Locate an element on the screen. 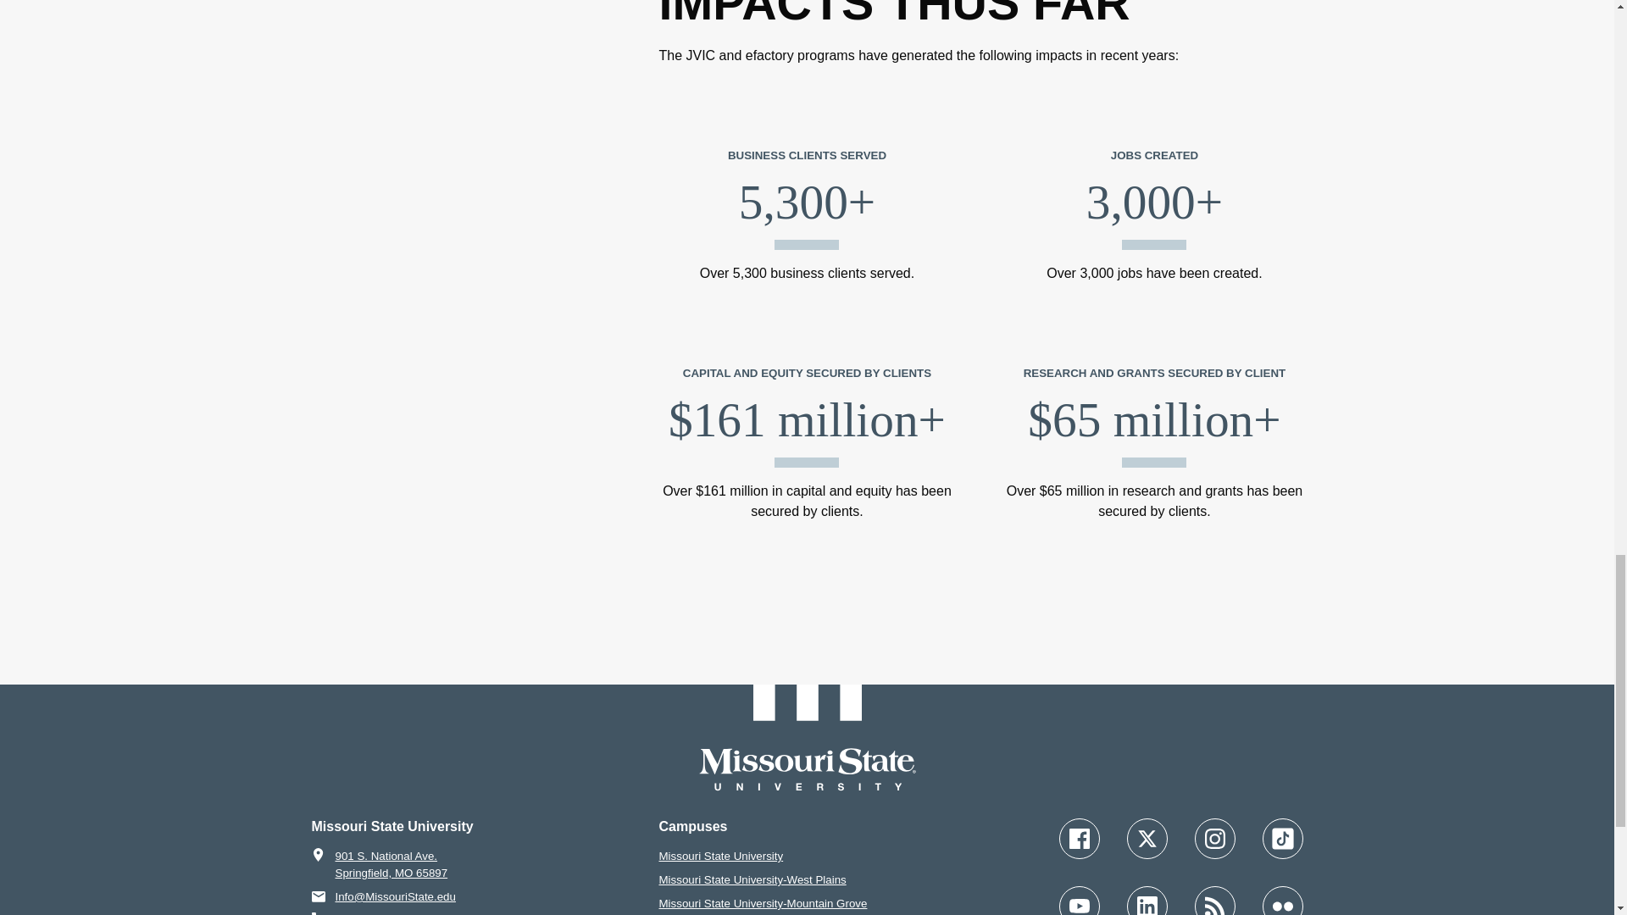 The width and height of the screenshot is (1627, 915). Follow Missouri State on Instagram is located at coordinates (1214, 839).